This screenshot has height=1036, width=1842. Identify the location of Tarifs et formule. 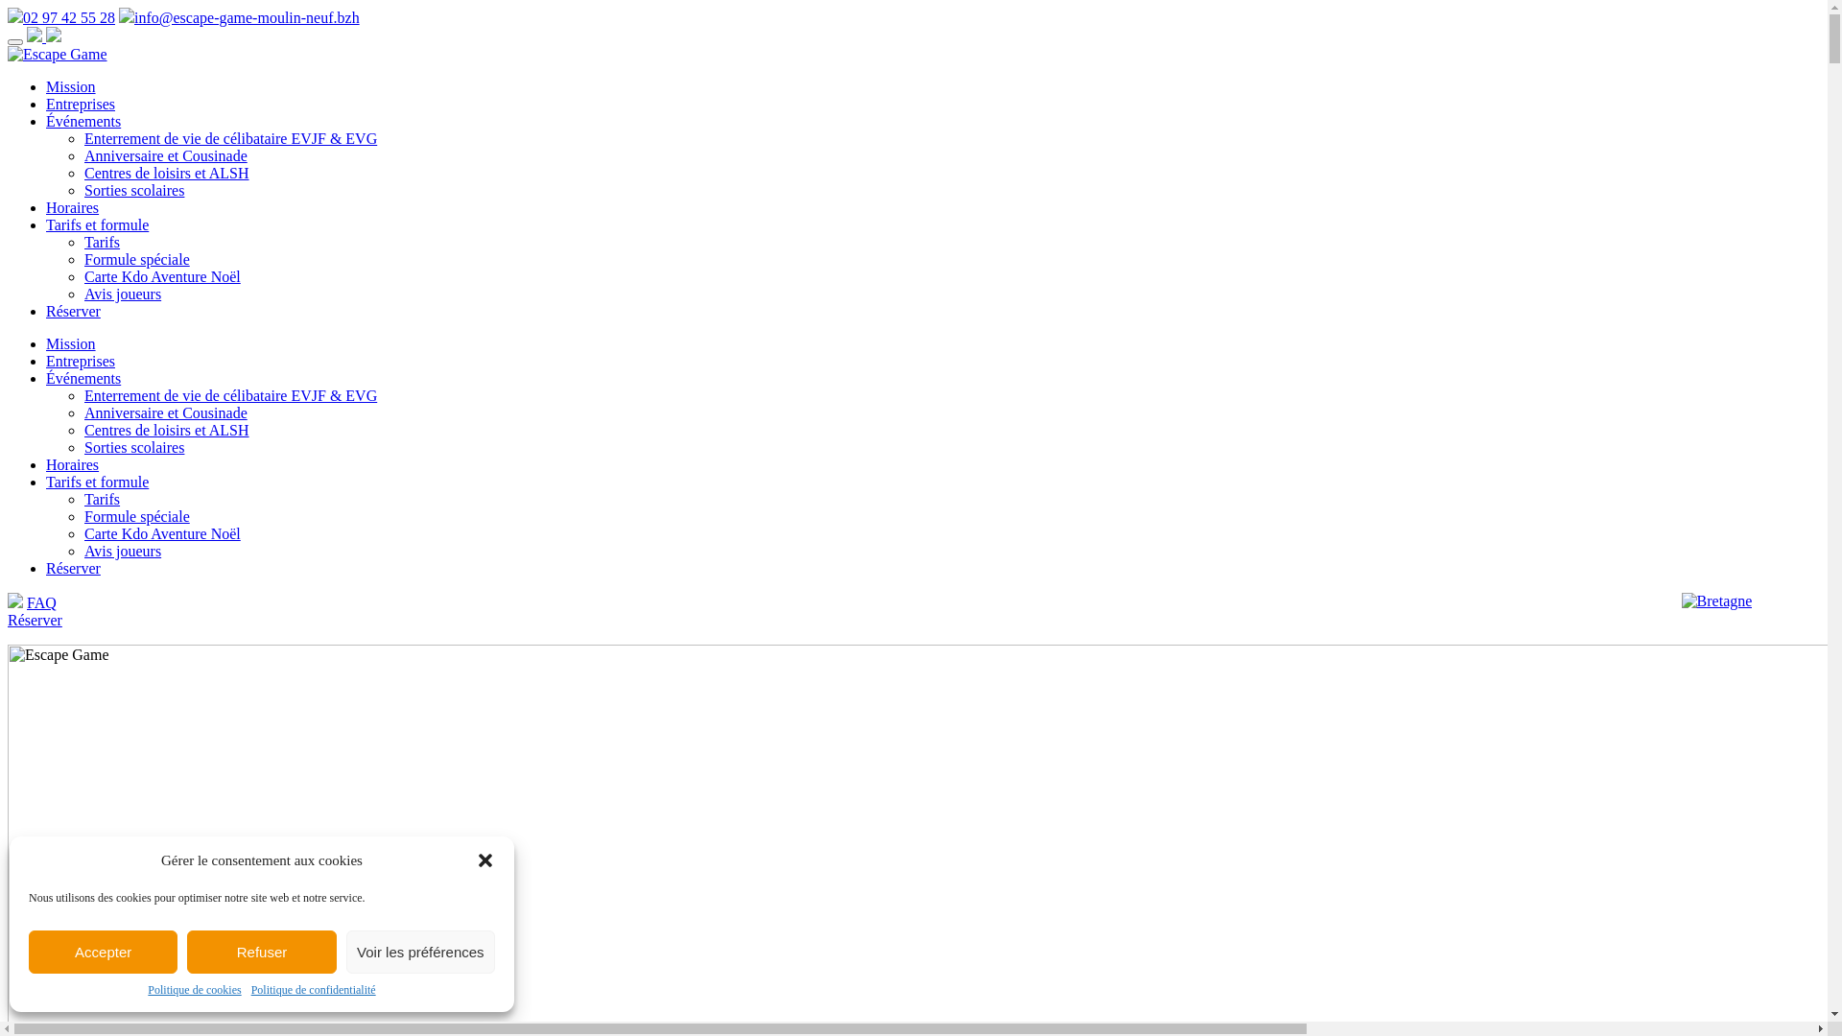
(98, 482).